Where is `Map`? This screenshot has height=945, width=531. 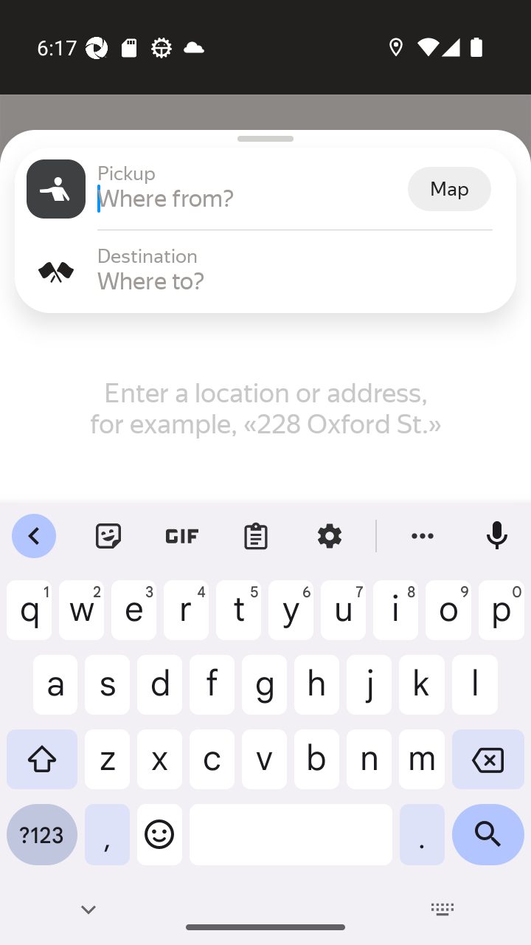
Map is located at coordinates (449, 189).